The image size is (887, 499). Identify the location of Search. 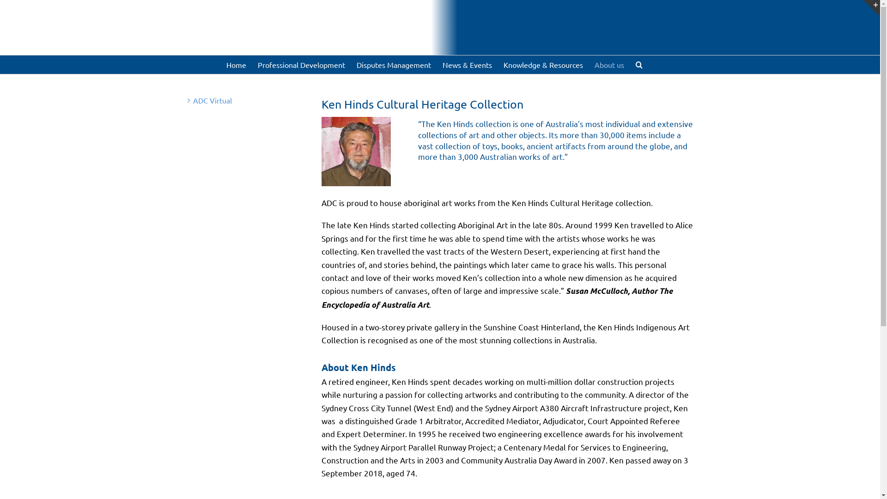
(639, 65).